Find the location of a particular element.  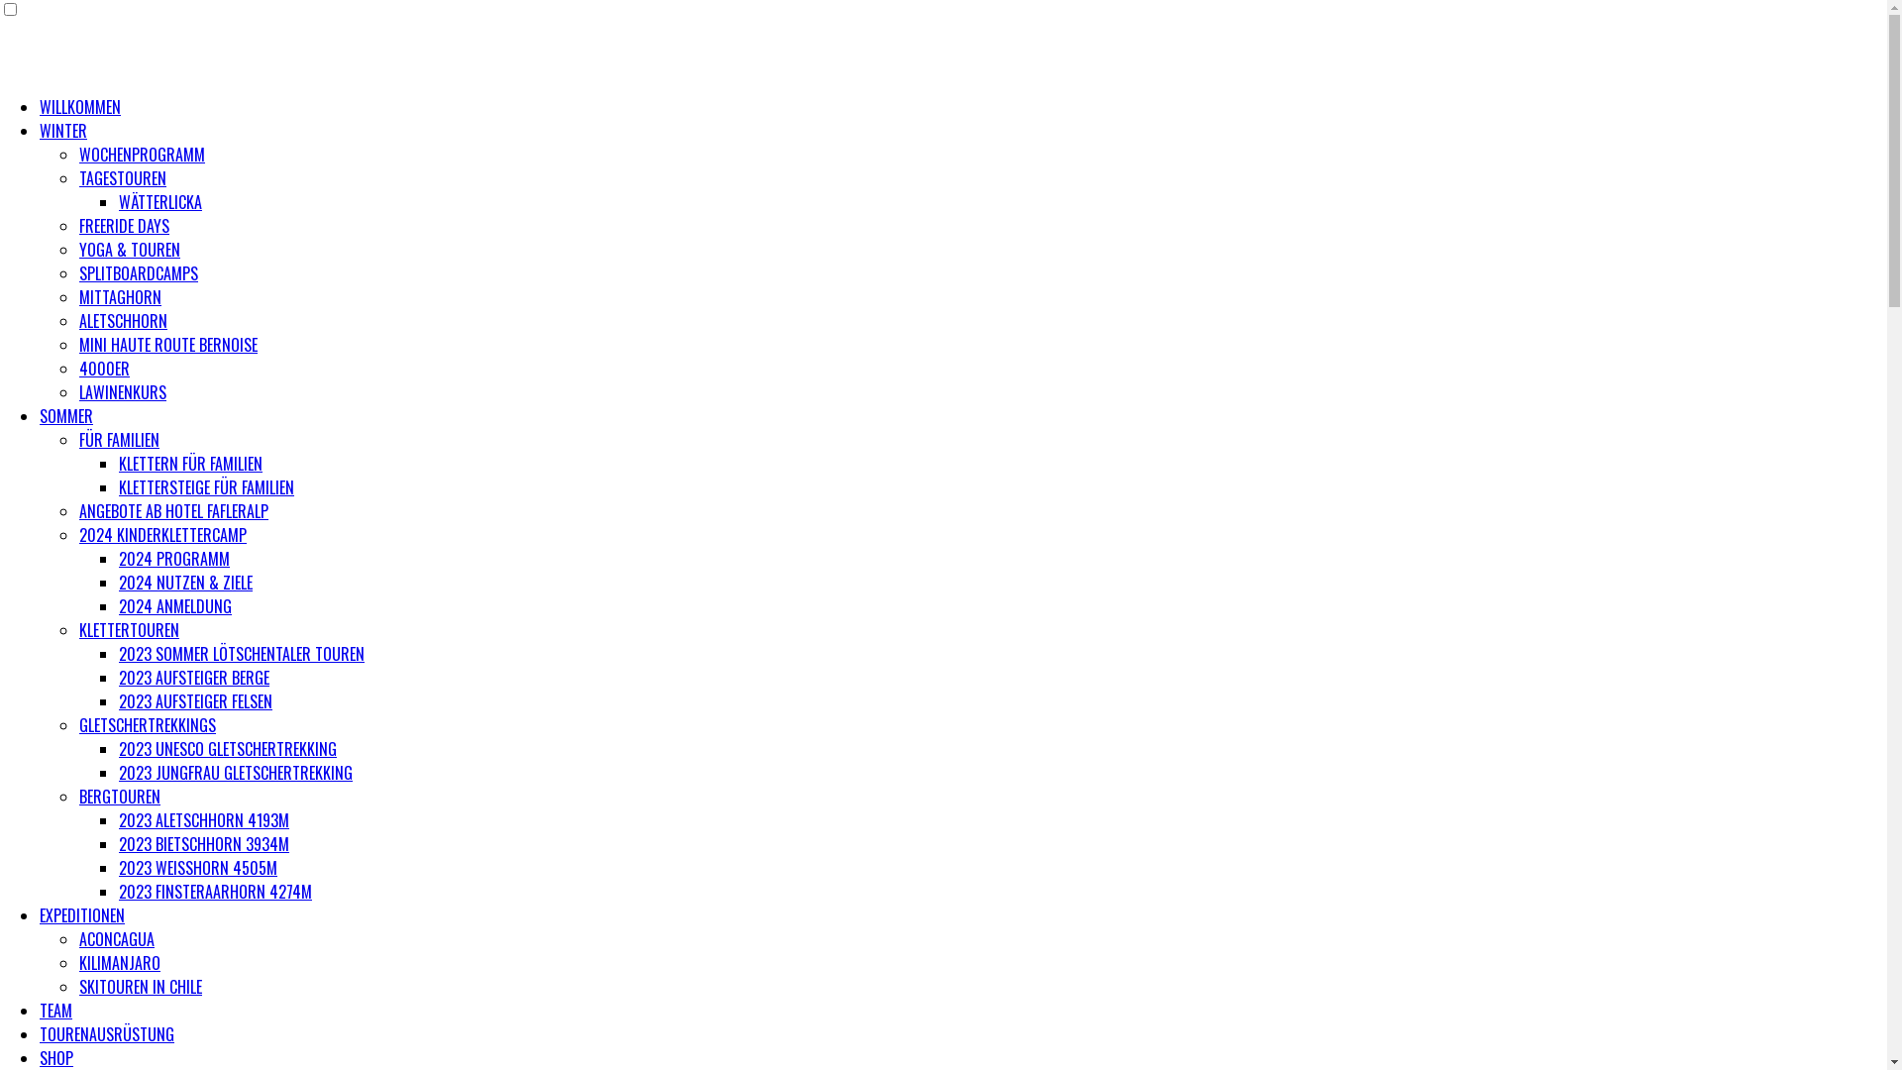

2023 WEISSHORN 4505M is located at coordinates (198, 868).